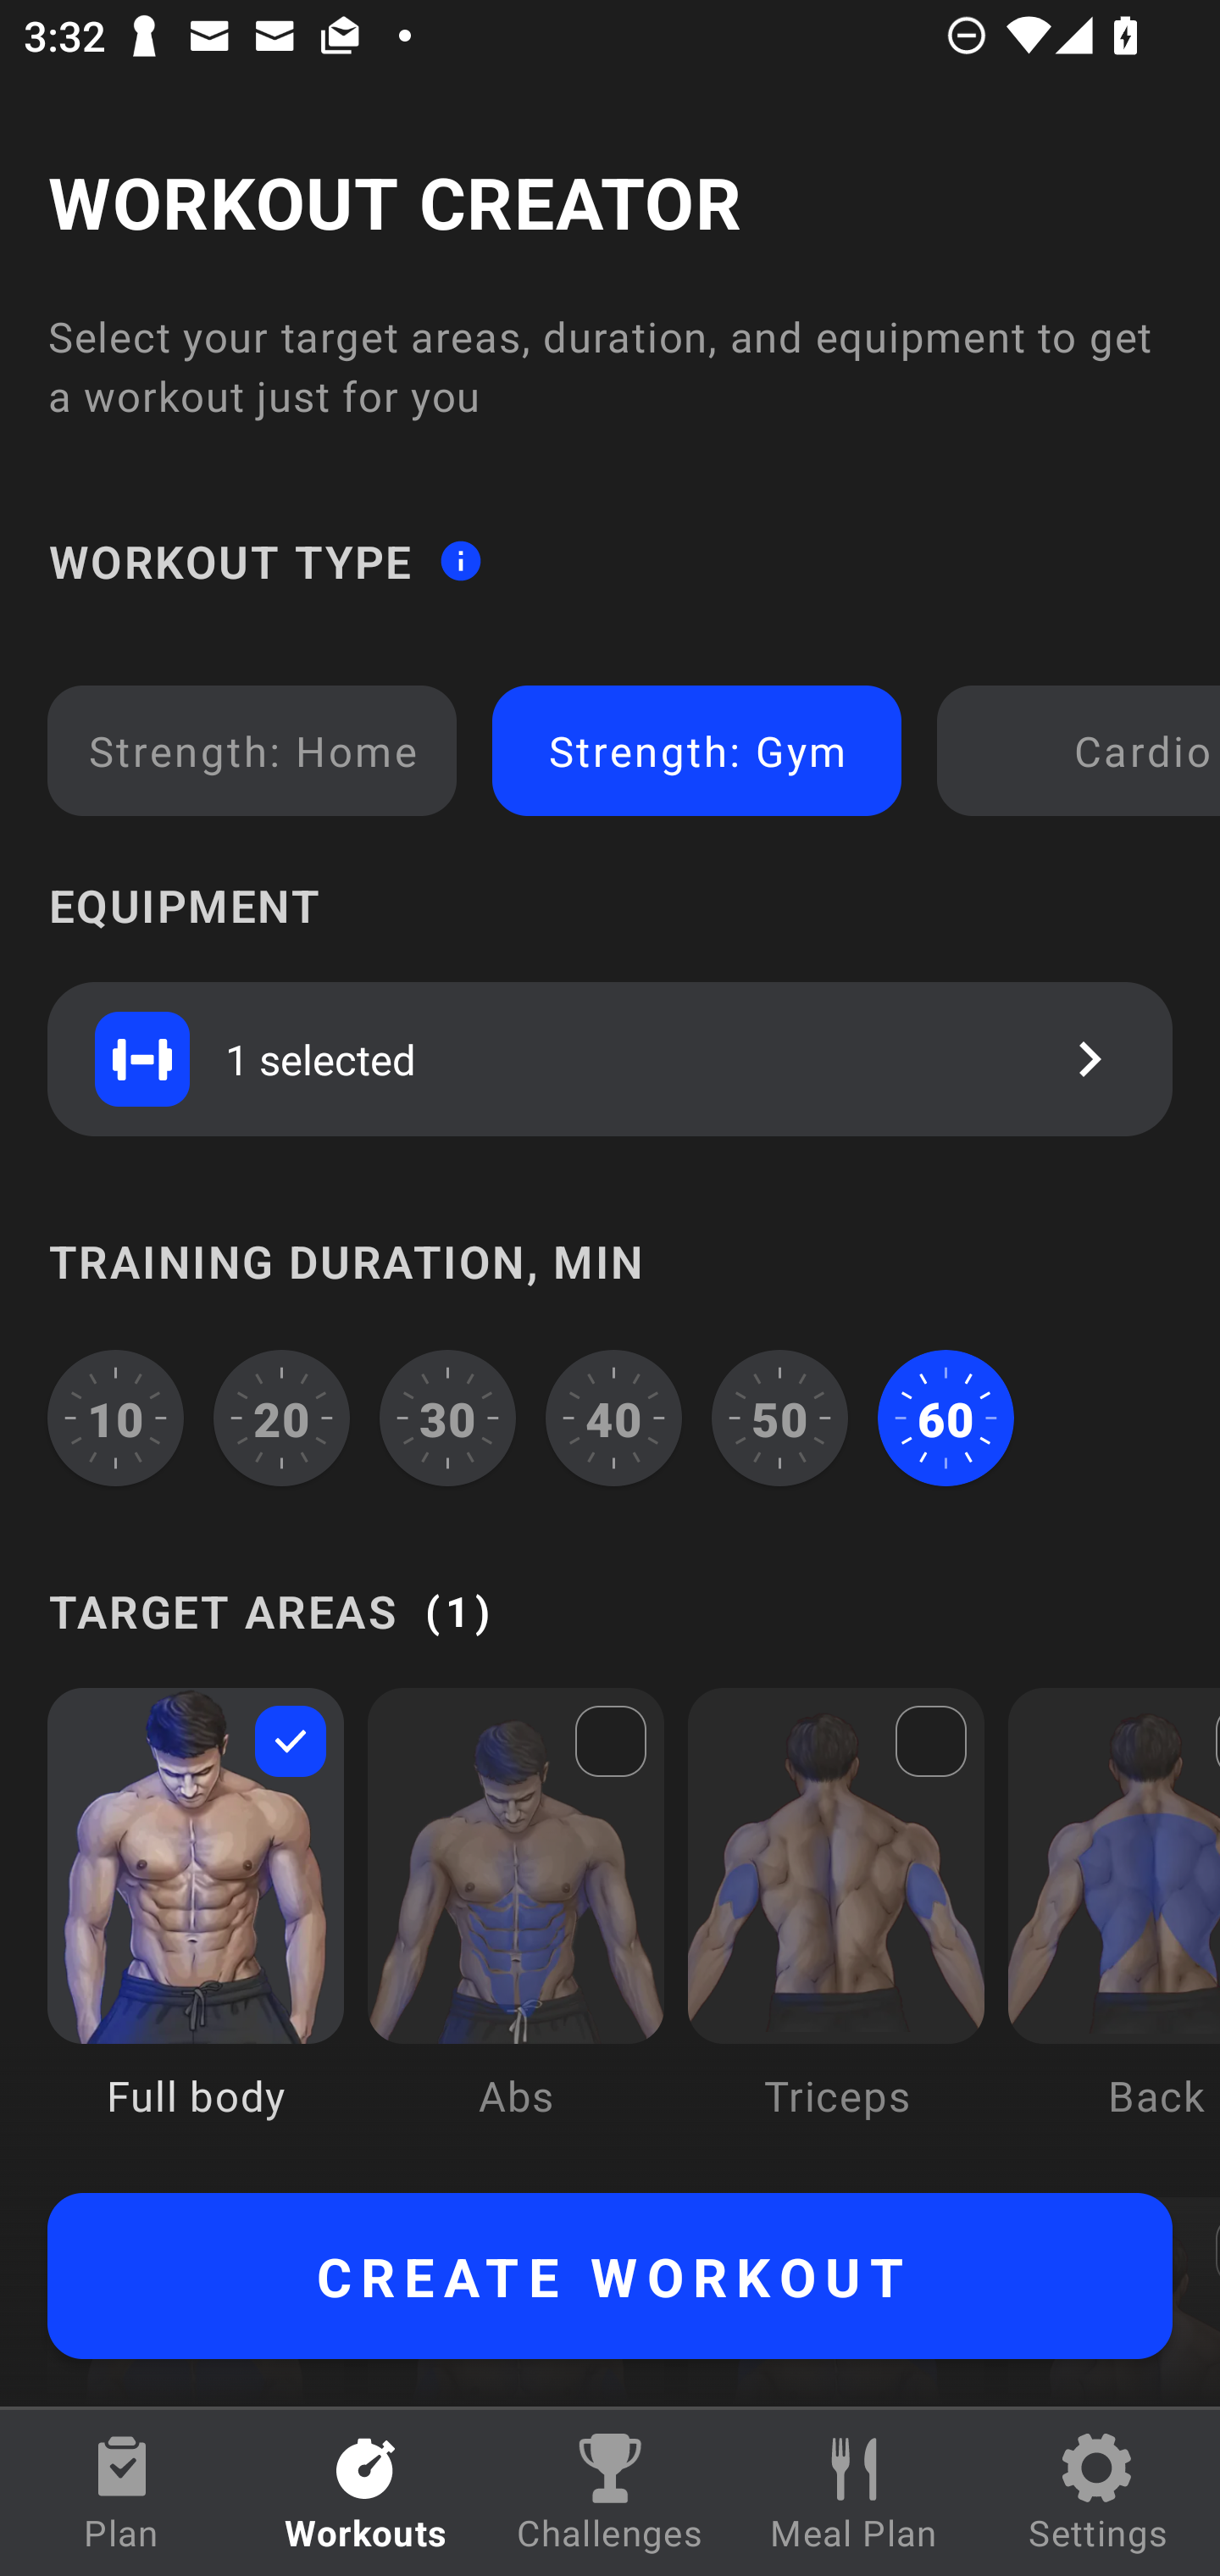 This screenshot has width=1220, height=2576. Describe the element at coordinates (945, 1418) in the screenshot. I see `60` at that location.